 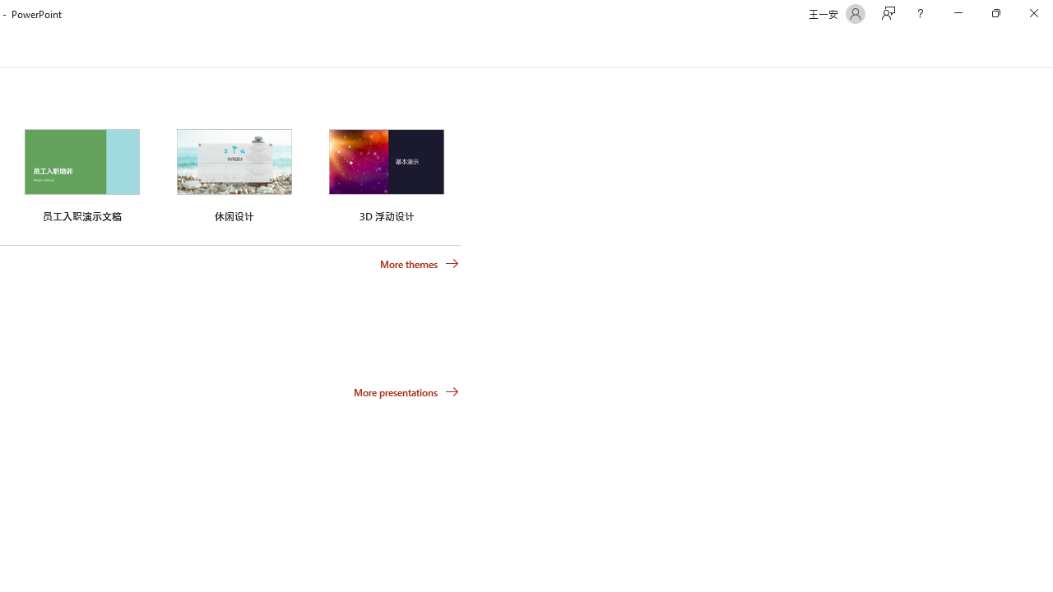 What do you see at coordinates (406, 391) in the screenshot?
I see `More presentations` at bounding box center [406, 391].